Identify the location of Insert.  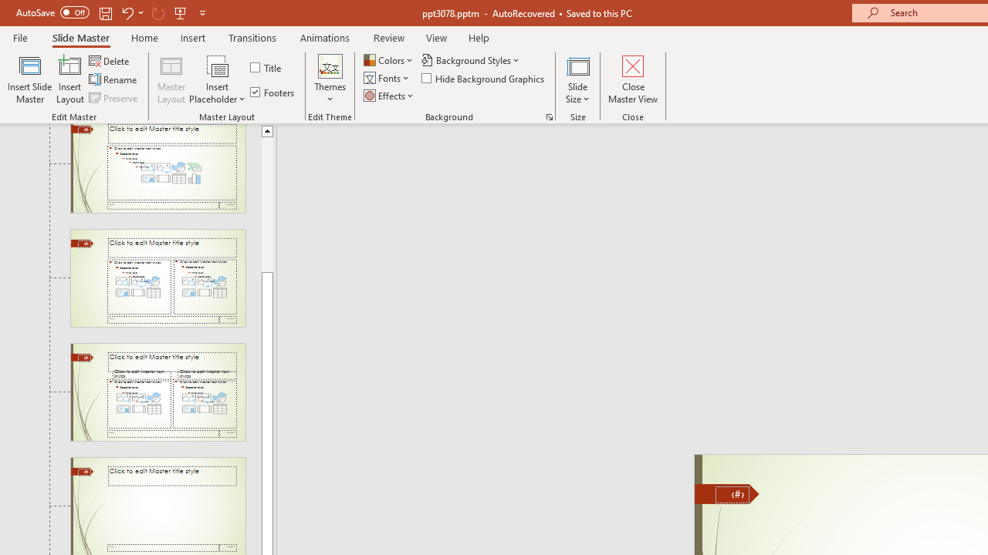
(193, 37).